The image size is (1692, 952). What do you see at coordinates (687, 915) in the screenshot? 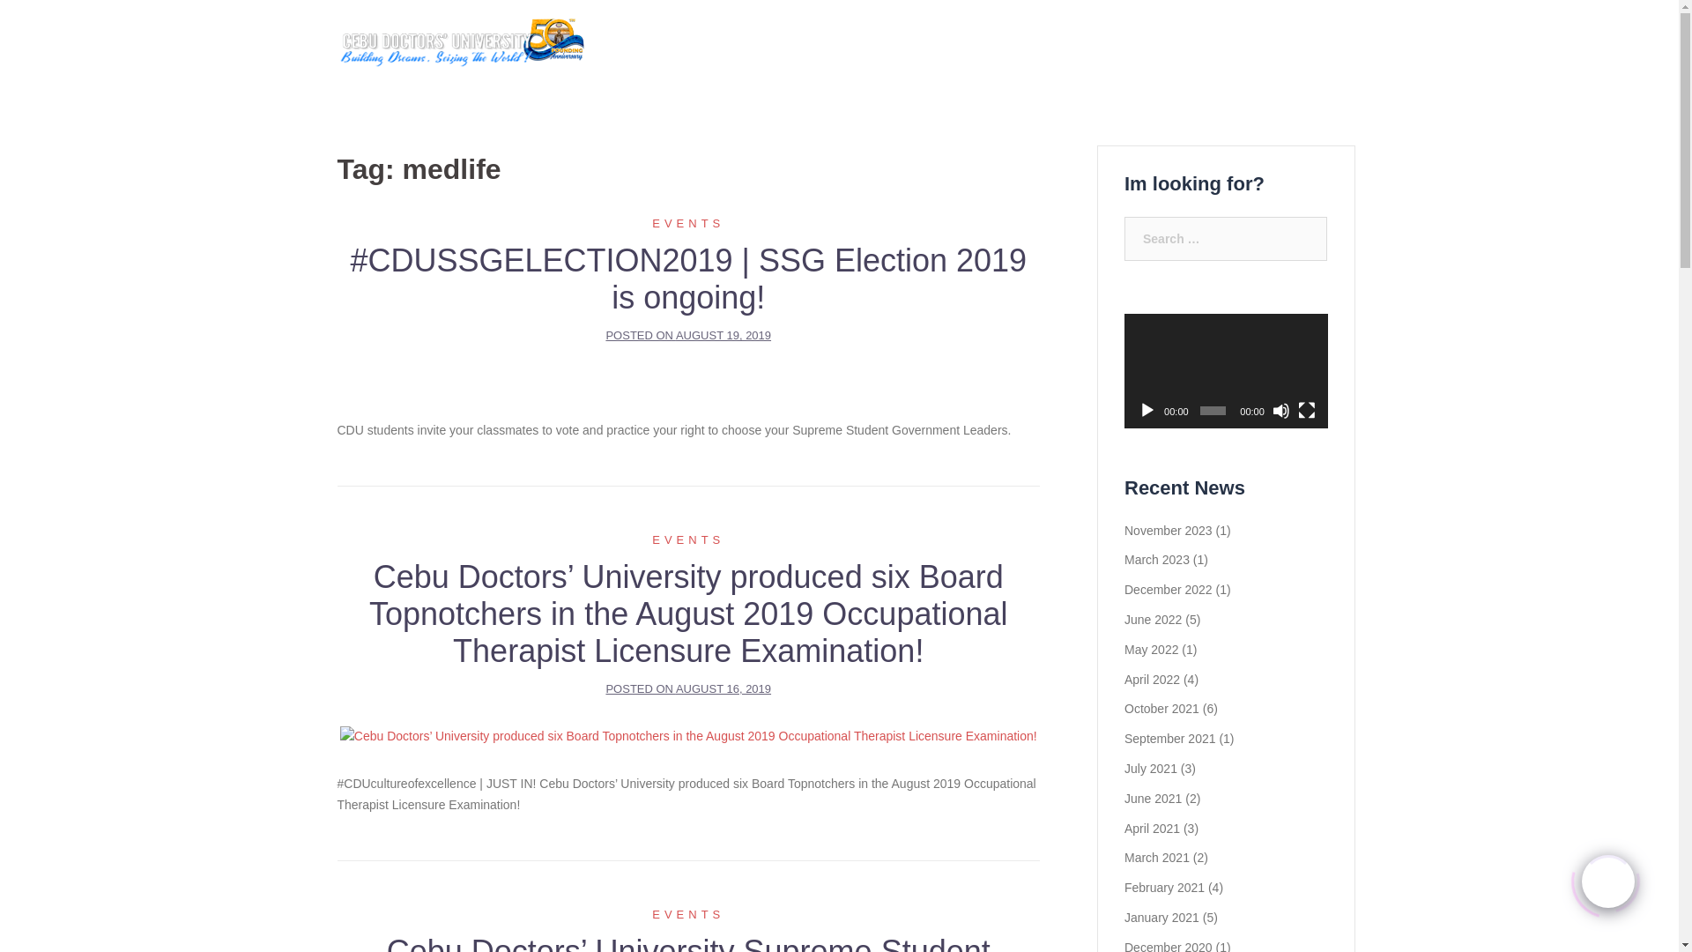
I see `Events` at bounding box center [687, 915].